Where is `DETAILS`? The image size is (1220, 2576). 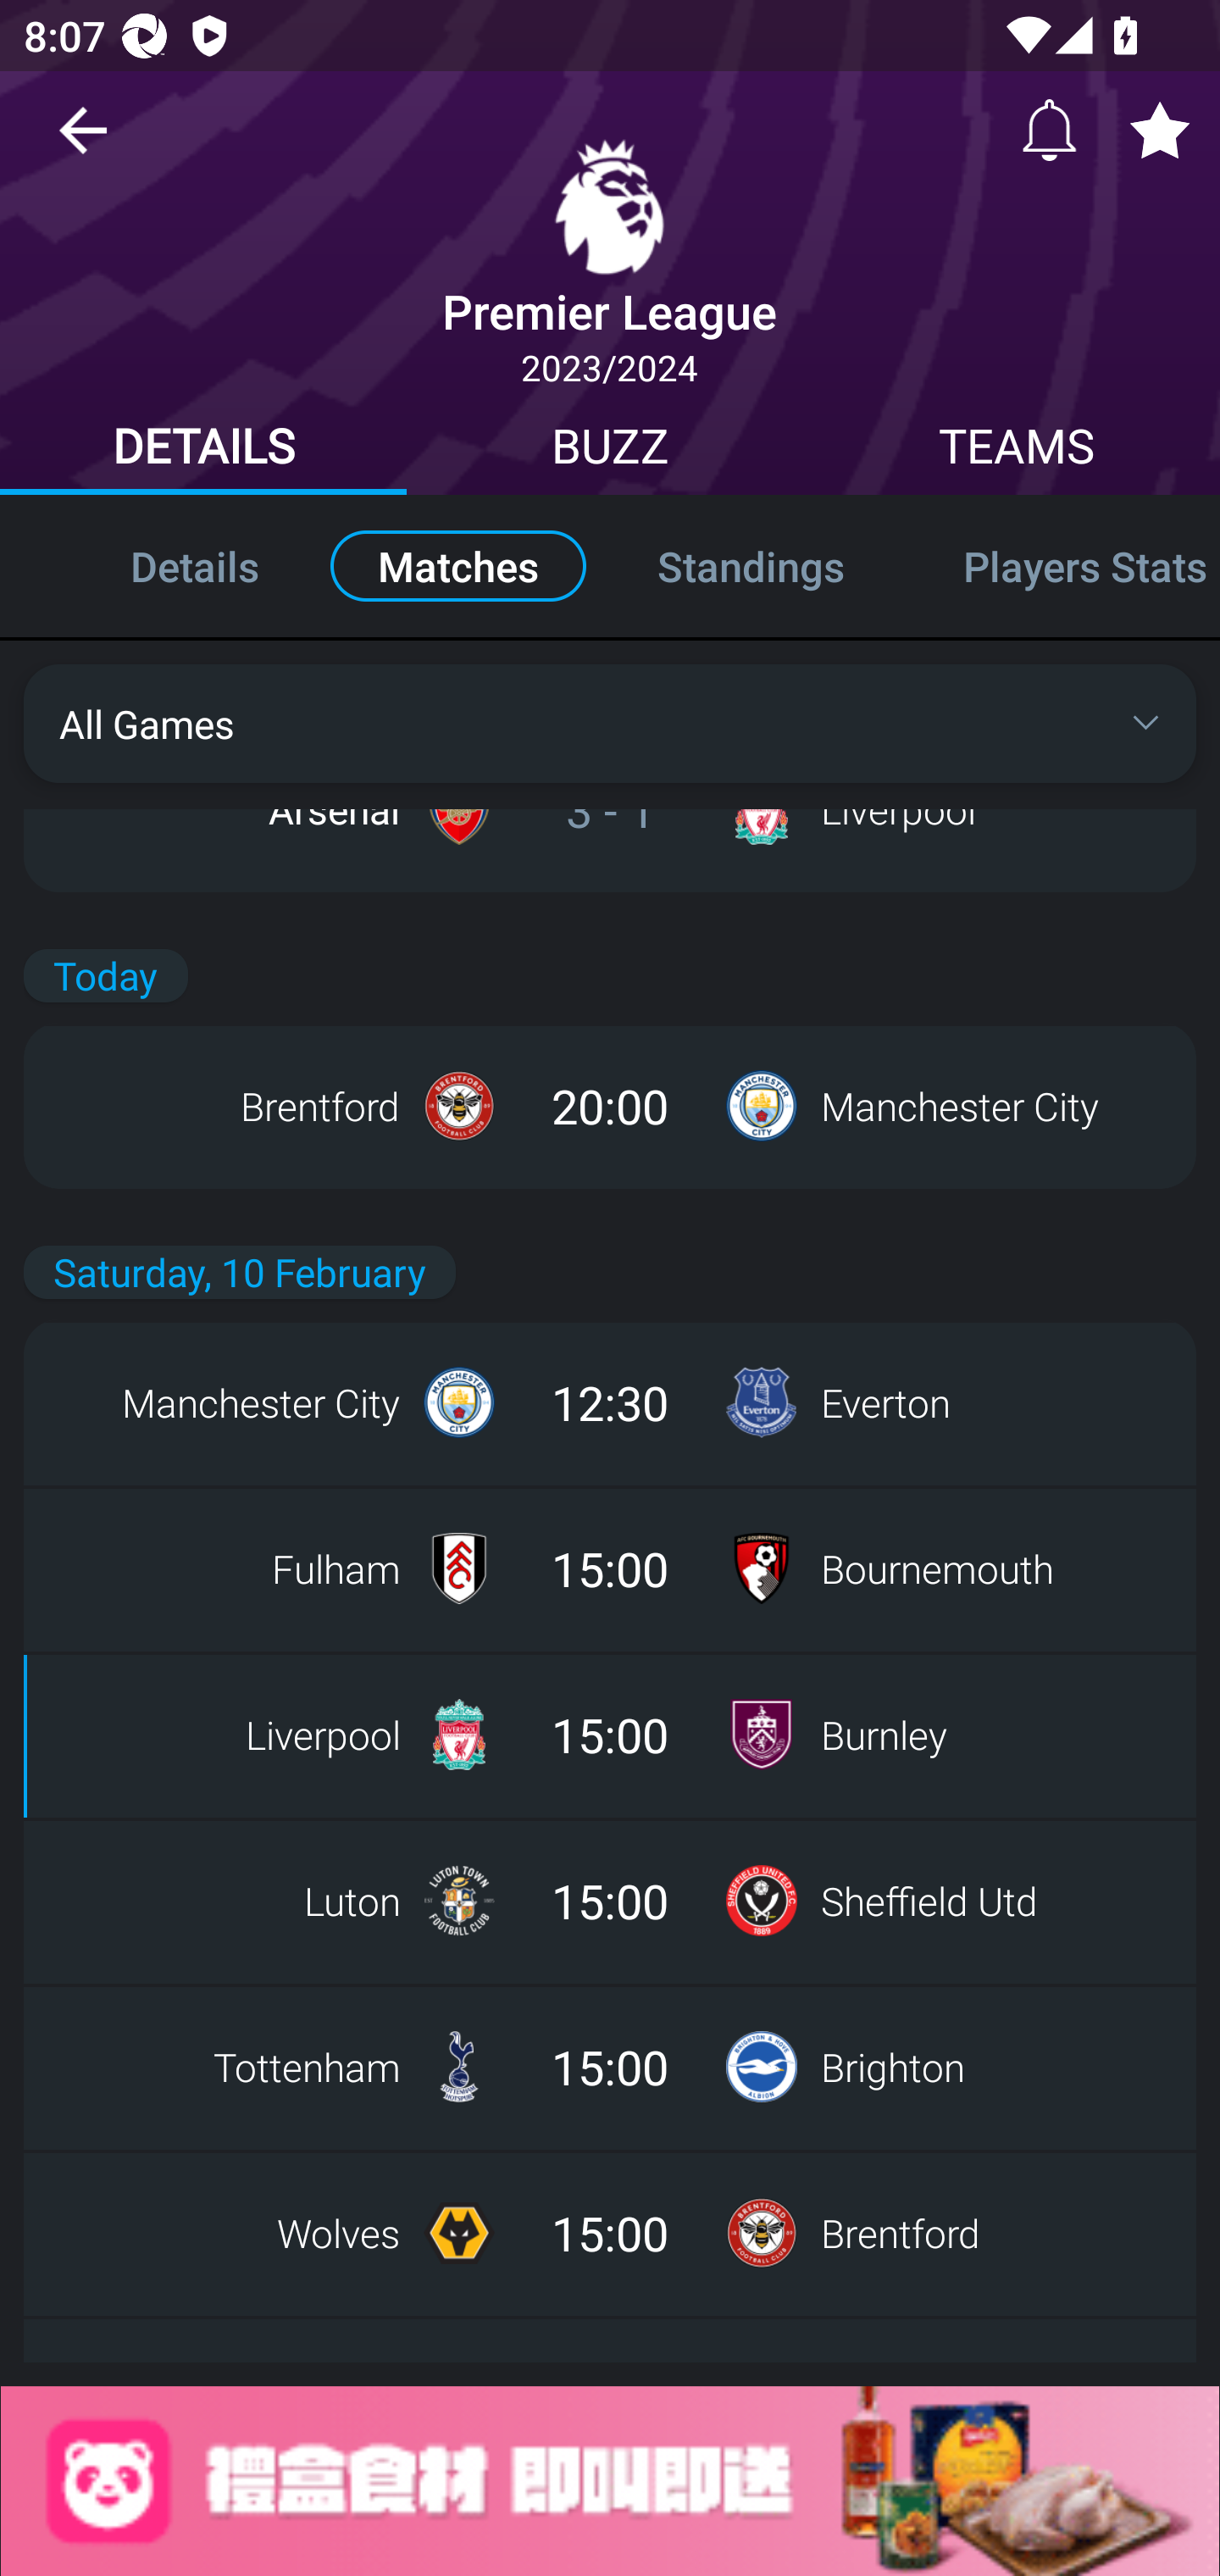
DETAILS is located at coordinates (203, 451).